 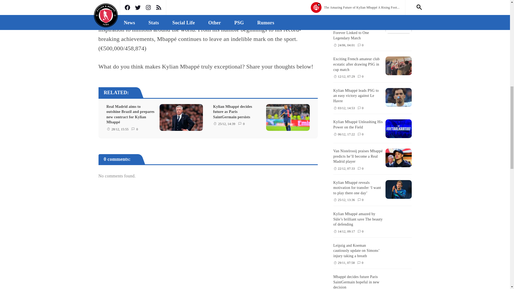 What do you see at coordinates (346, 77) in the screenshot?
I see `Tuesday 12 Dec 2023 07:29` at bounding box center [346, 77].